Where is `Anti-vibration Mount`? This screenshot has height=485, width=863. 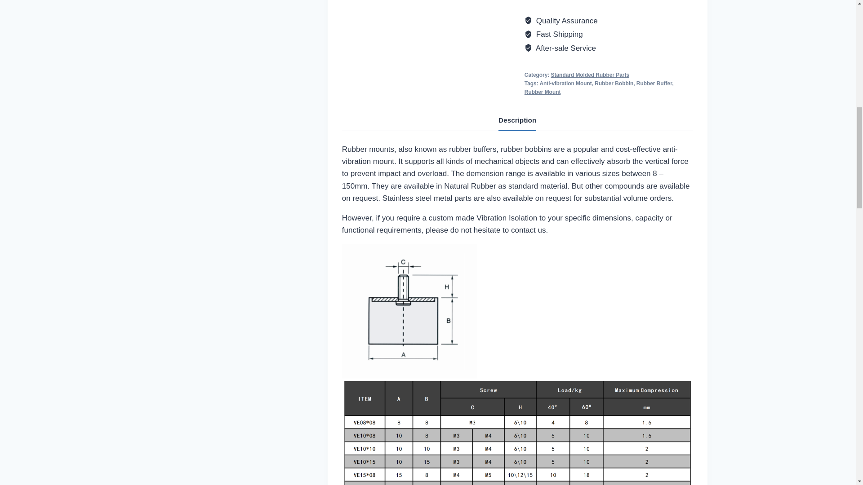 Anti-vibration Mount is located at coordinates (565, 84).